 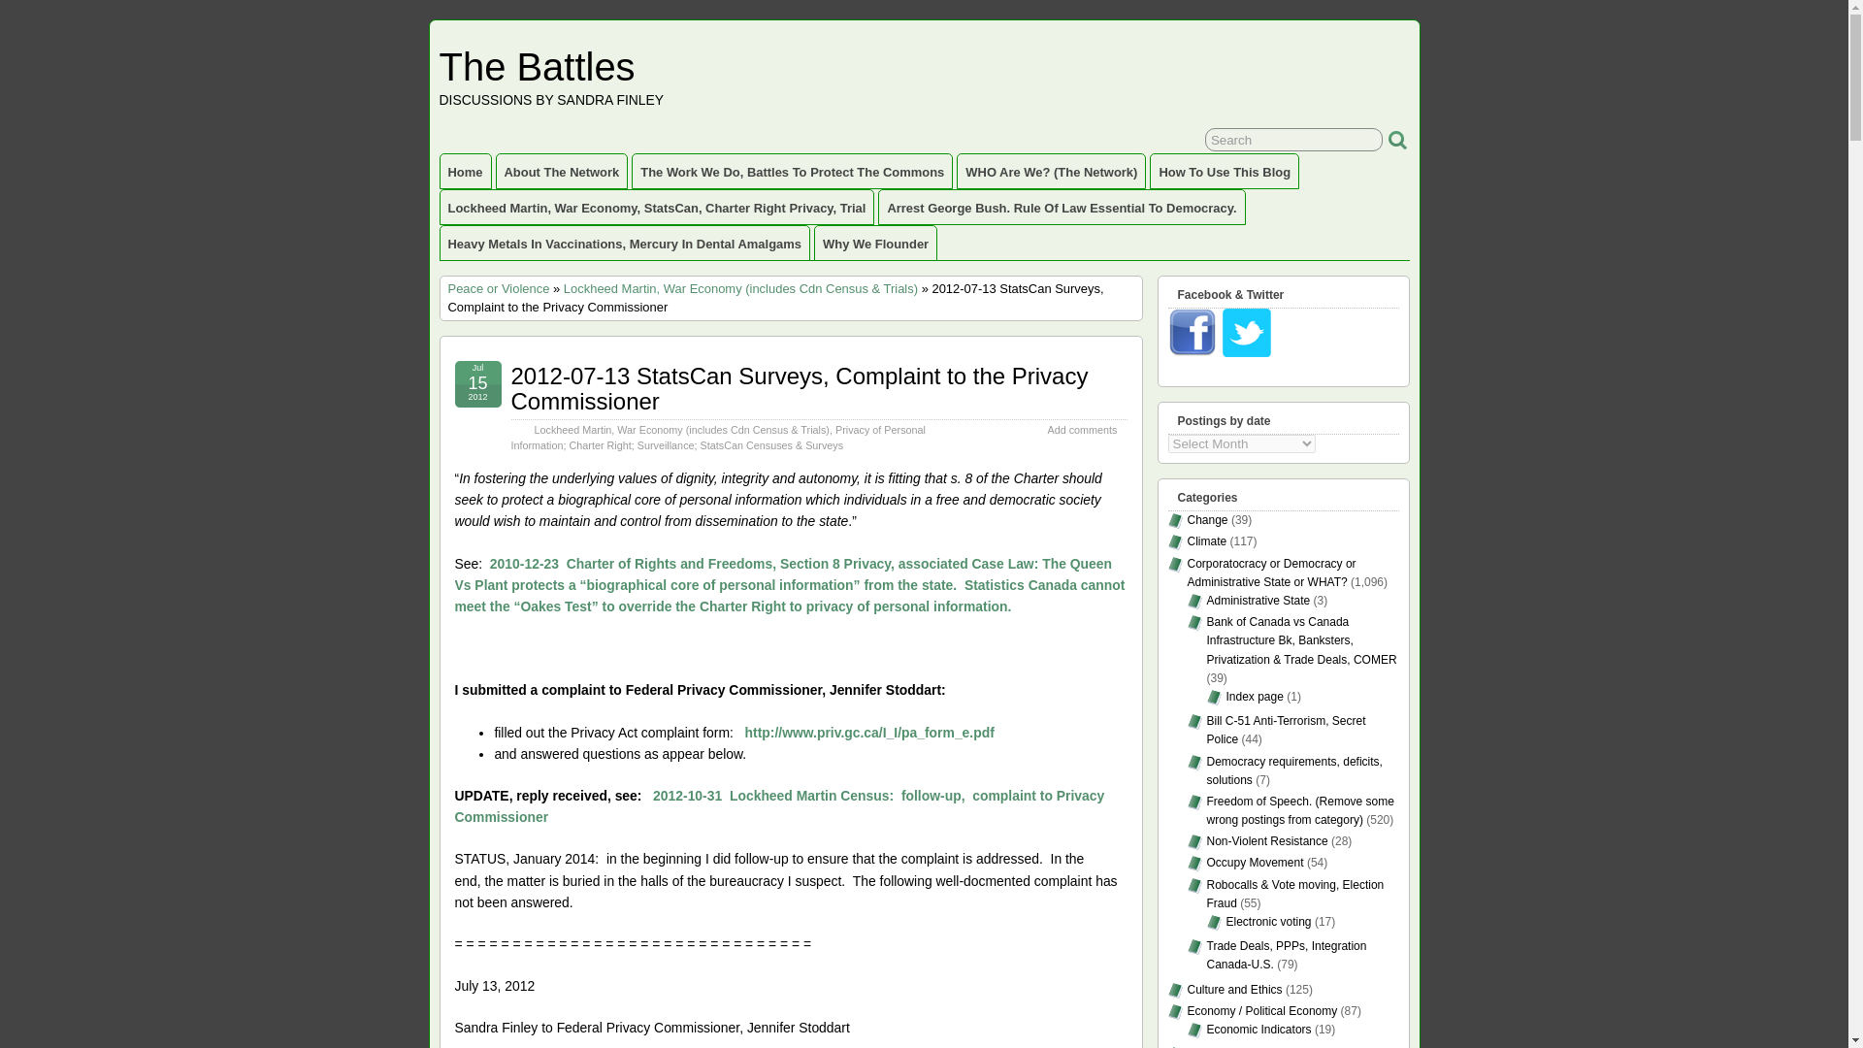 What do you see at coordinates (499, 288) in the screenshot?
I see `Peace or Violence` at bounding box center [499, 288].